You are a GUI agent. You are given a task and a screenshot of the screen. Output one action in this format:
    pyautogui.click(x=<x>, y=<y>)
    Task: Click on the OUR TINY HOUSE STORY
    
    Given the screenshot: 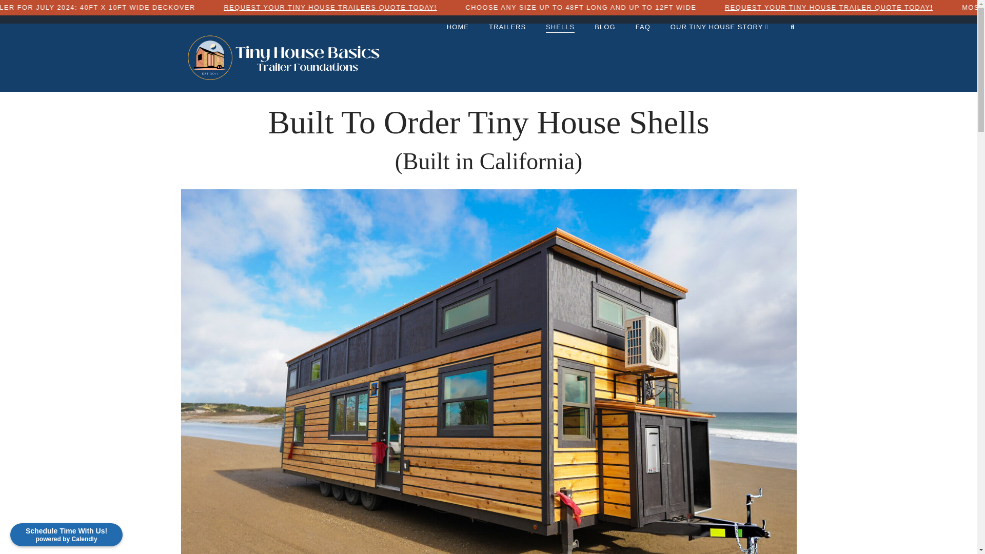 What is the action you would take?
    pyautogui.click(x=719, y=47)
    